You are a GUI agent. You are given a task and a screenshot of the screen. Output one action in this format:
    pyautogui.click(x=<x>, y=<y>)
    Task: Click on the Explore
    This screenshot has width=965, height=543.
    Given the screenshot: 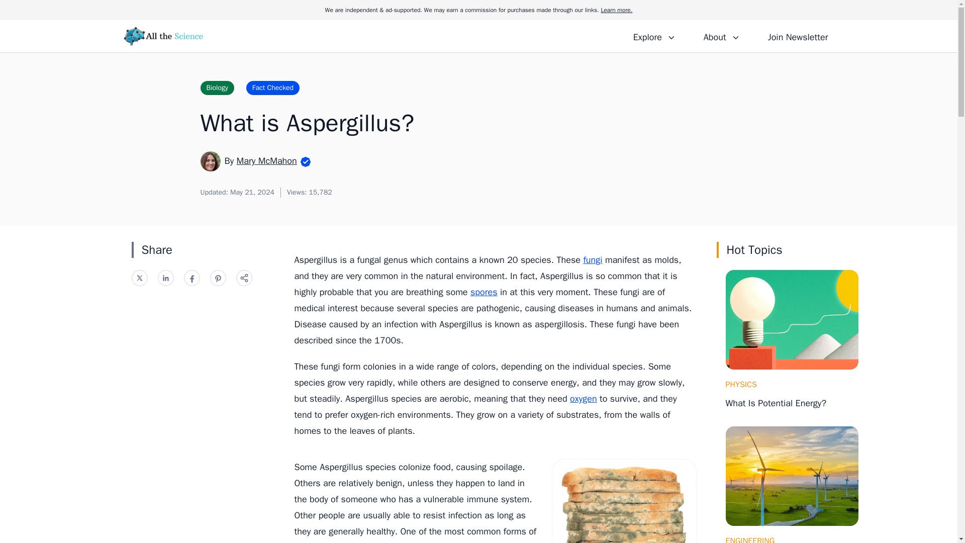 What is the action you would take?
    pyautogui.click(x=654, y=36)
    